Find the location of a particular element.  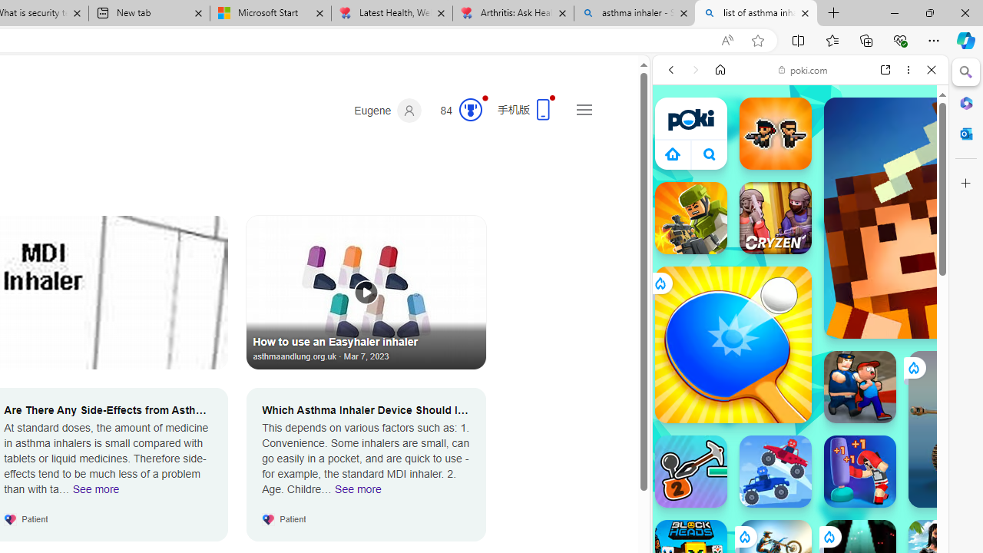

Search Filter, IMAGES is located at coordinates (722, 175).